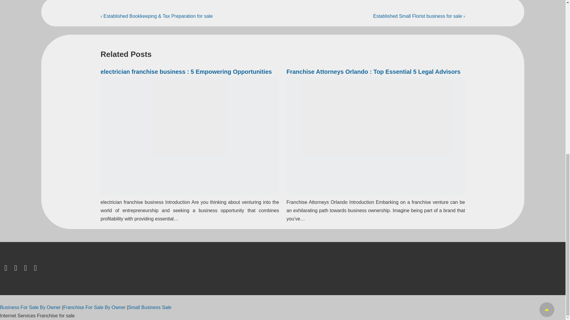 The height and width of the screenshot is (320, 570). What do you see at coordinates (7, 269) in the screenshot?
I see `twitter` at bounding box center [7, 269].